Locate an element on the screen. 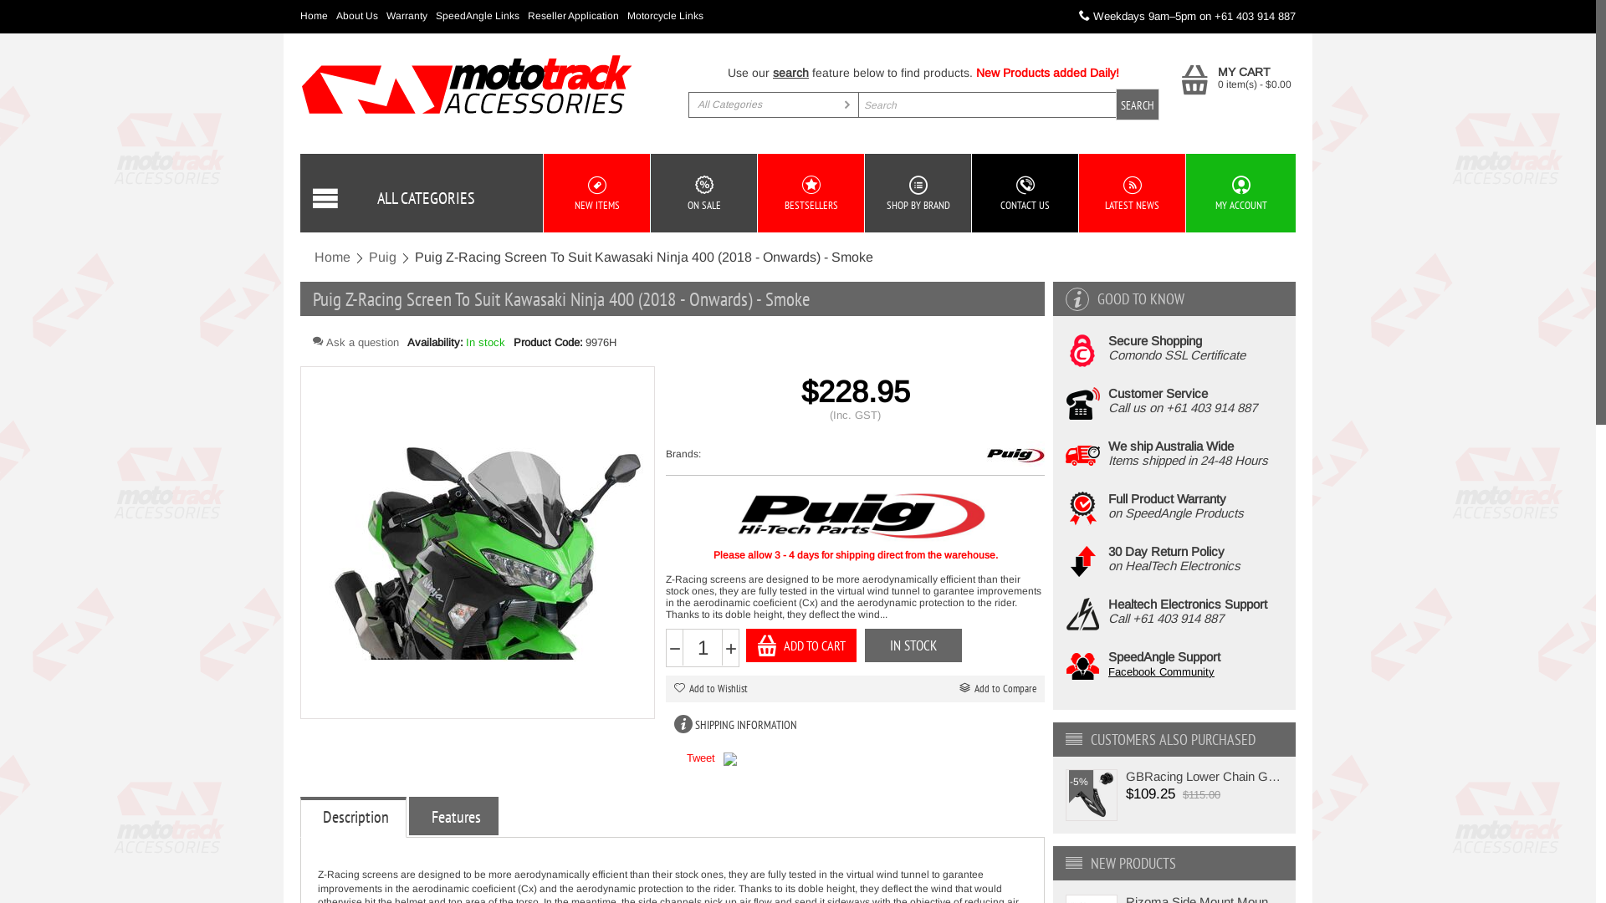  Reseller Application is located at coordinates (575, 16).